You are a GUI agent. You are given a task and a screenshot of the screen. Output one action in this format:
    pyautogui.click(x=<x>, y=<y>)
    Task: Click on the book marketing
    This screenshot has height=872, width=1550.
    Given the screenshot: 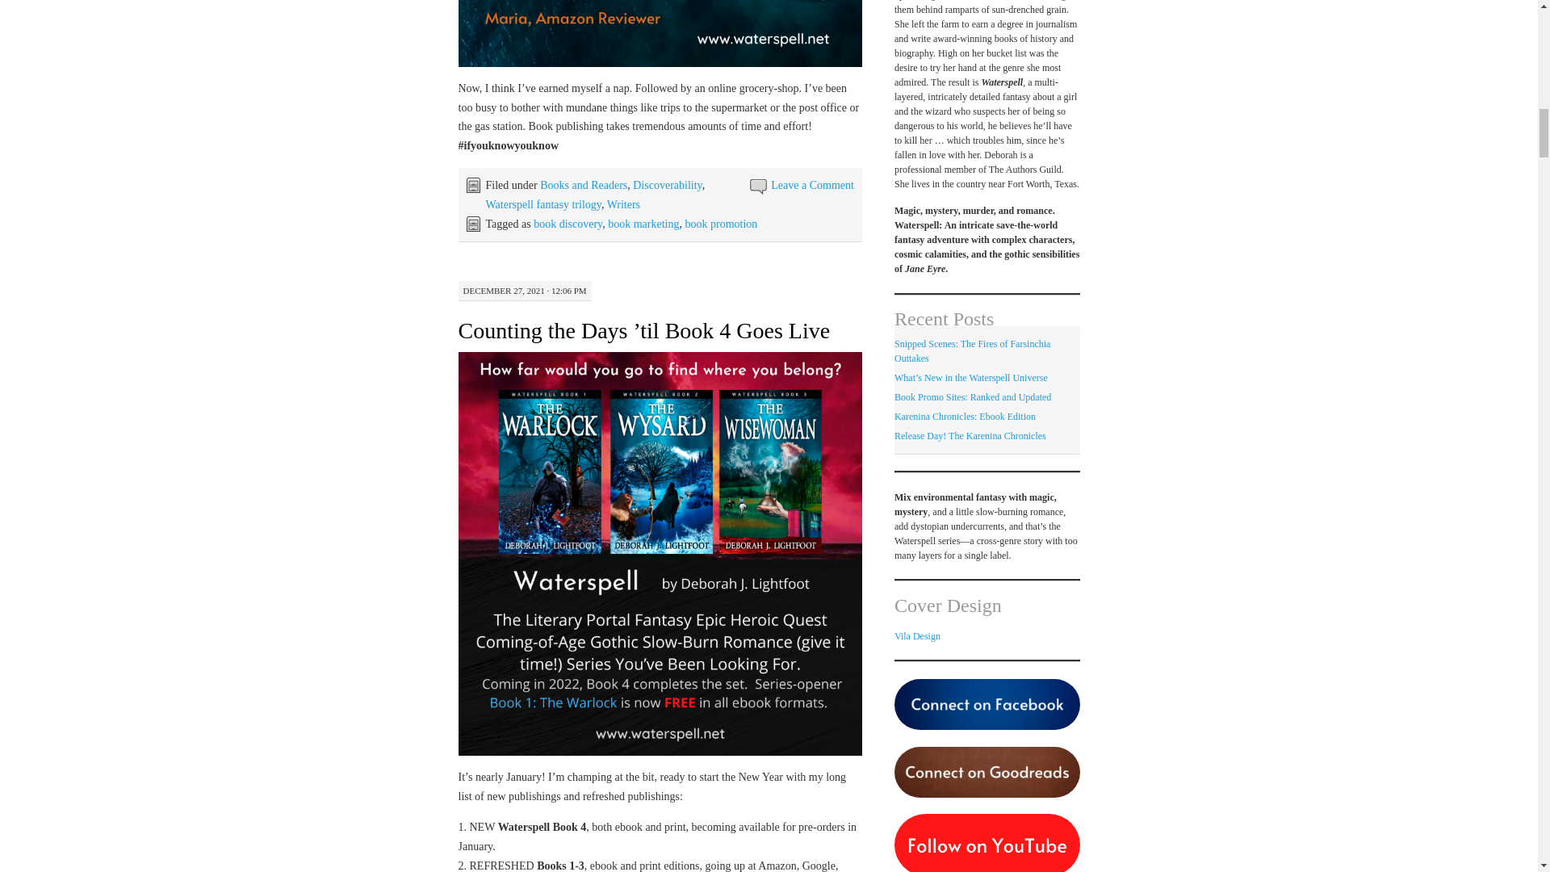 What is the action you would take?
    pyautogui.click(x=643, y=224)
    